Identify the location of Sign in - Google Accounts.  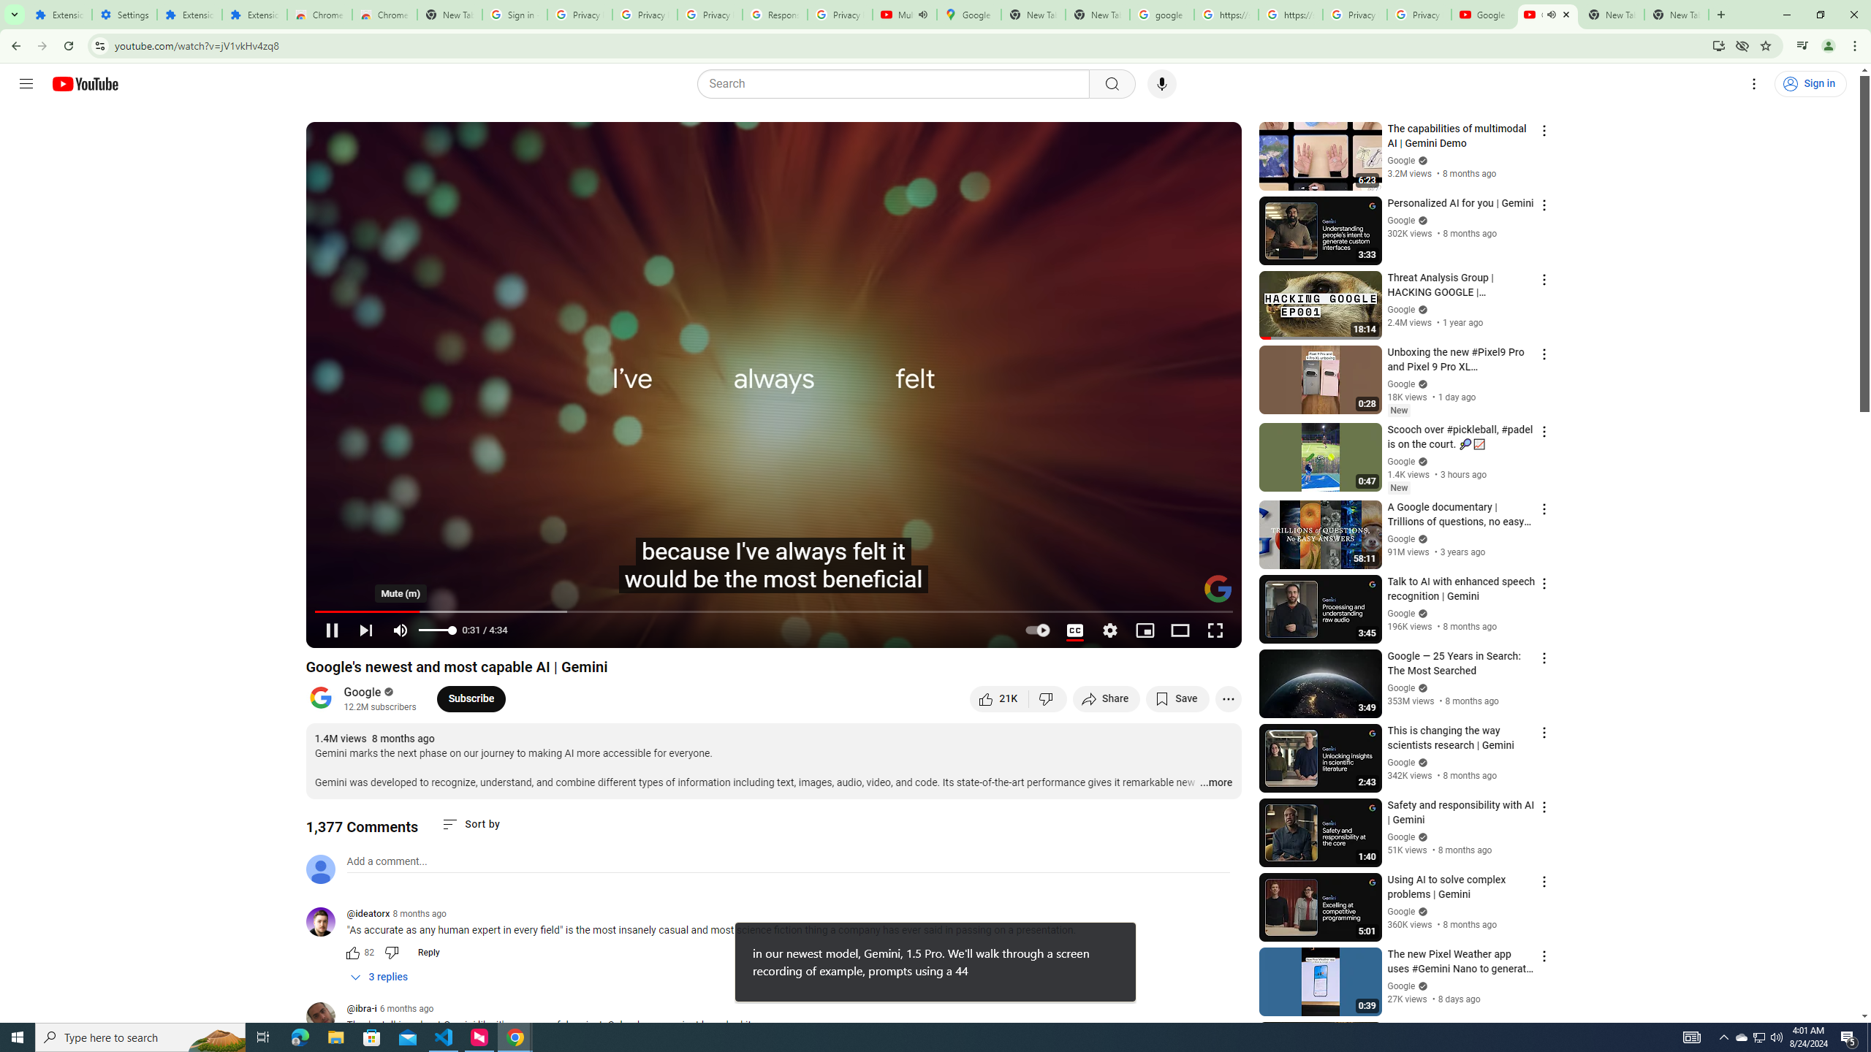
(515, 15).